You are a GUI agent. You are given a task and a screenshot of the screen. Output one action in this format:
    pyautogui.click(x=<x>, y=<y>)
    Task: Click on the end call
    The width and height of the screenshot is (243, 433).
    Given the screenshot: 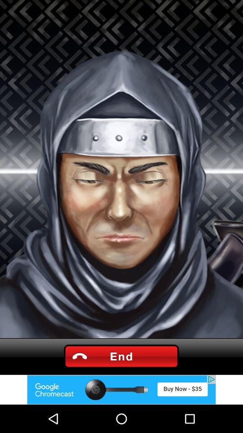 What is the action you would take?
    pyautogui.click(x=121, y=356)
    